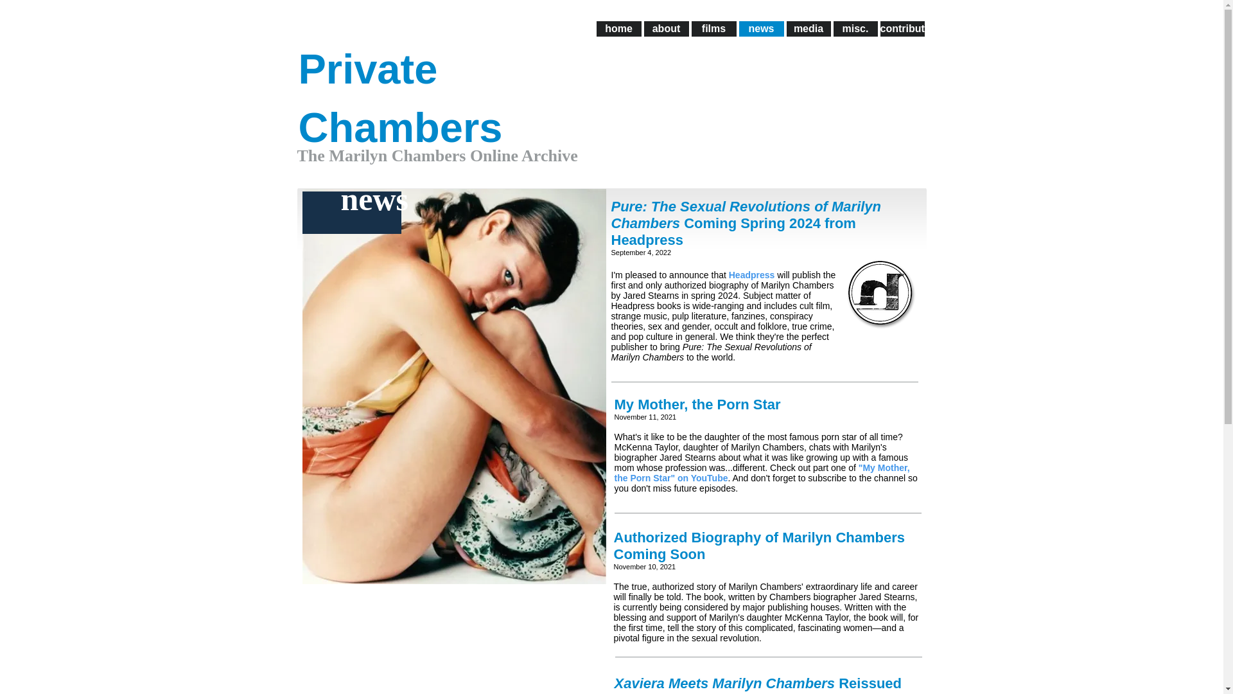 The height and width of the screenshot is (694, 1233). I want to click on about, so click(665, 29).